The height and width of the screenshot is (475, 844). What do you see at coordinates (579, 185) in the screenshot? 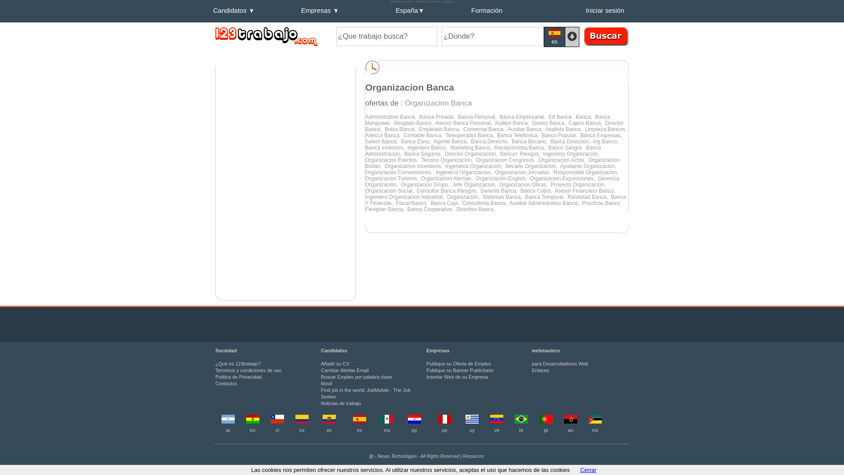
I see `Proyecto Organizacion, ` at bounding box center [579, 185].